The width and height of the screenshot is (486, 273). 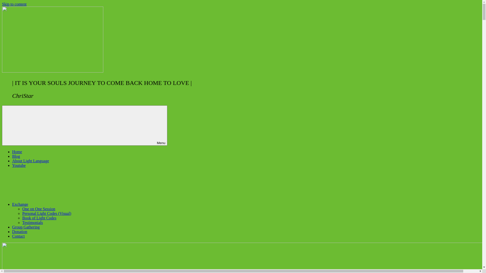 I want to click on Contact, so click(x=18, y=236).